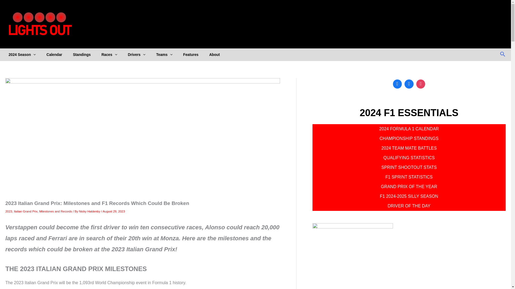  What do you see at coordinates (409, 84) in the screenshot?
I see `Facebook` at bounding box center [409, 84].